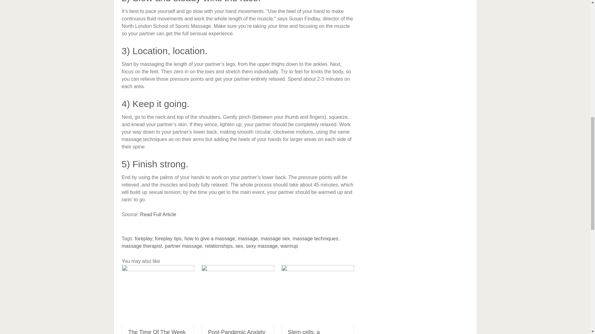  What do you see at coordinates (168, 238) in the screenshot?
I see `foreplay tips` at bounding box center [168, 238].